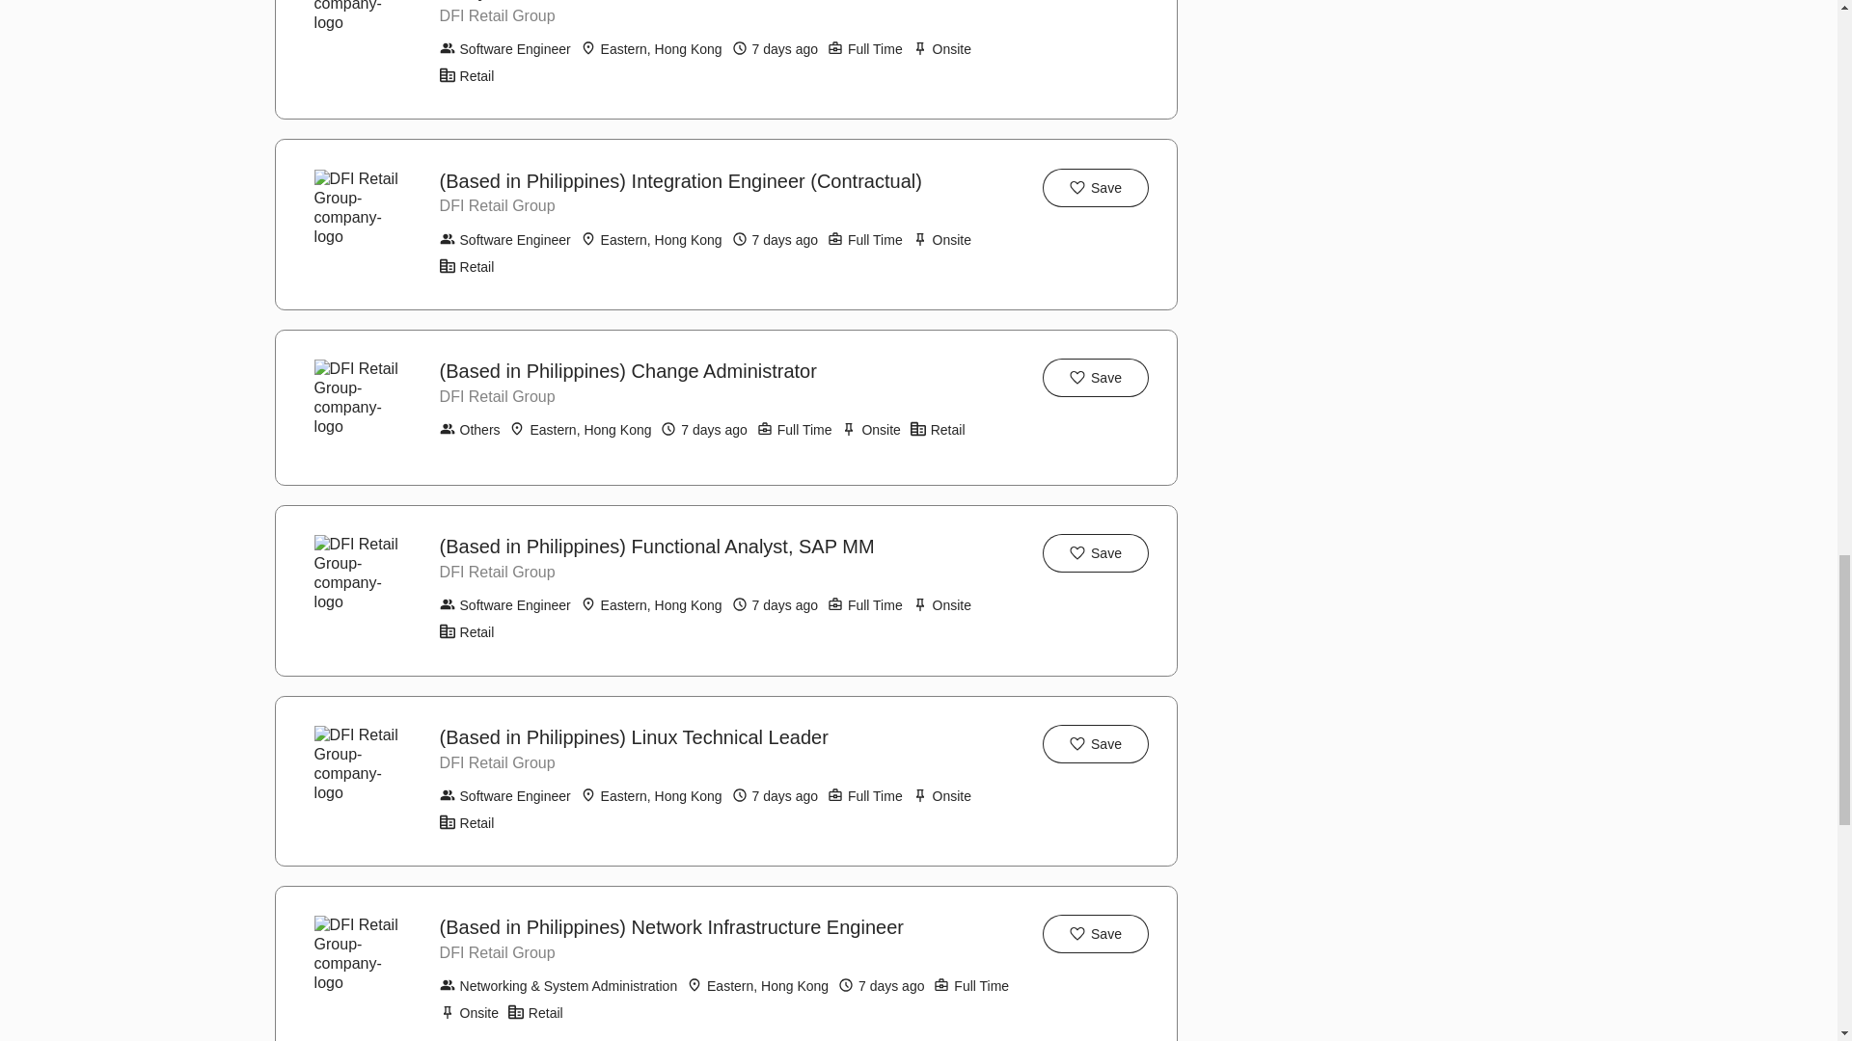 The image size is (1852, 1041). I want to click on Save, so click(1096, 934).